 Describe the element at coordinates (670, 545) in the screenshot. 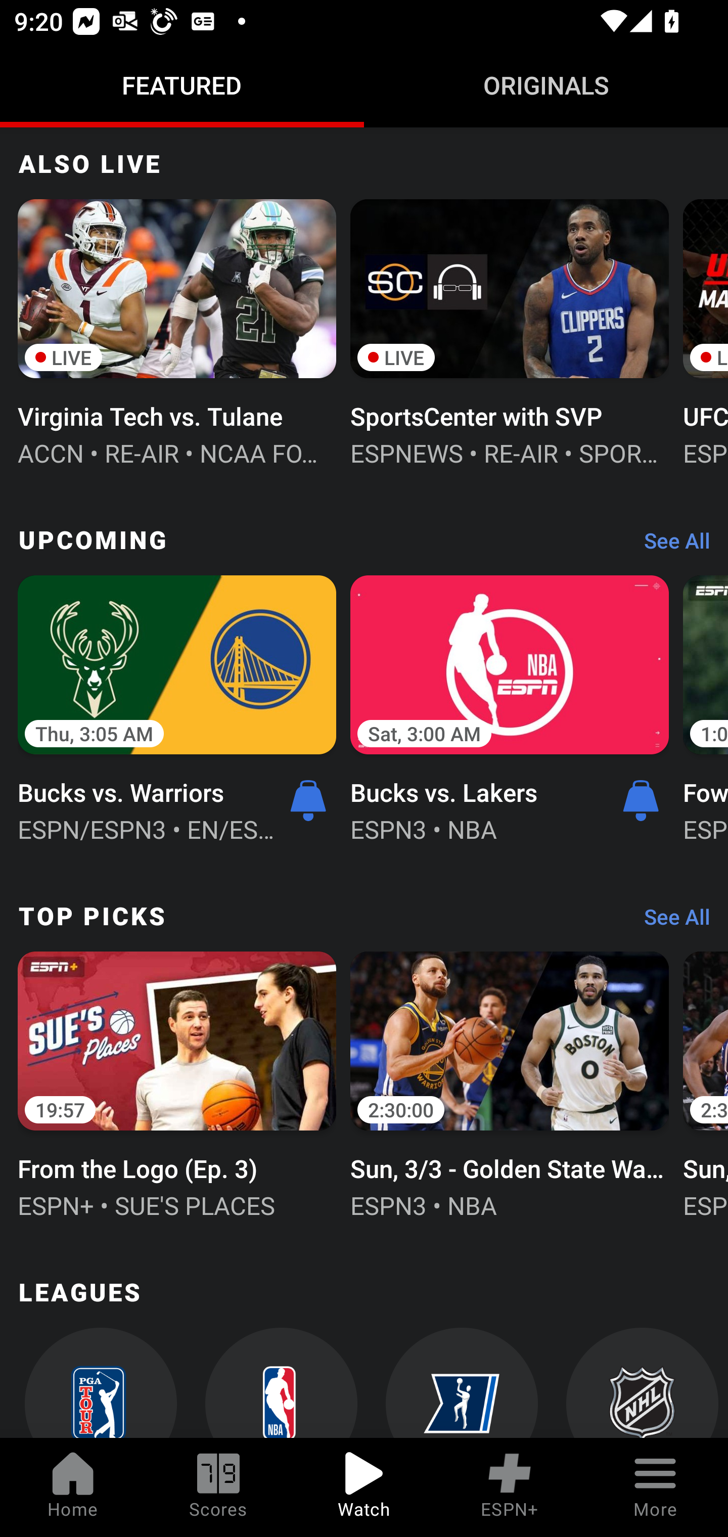

I see `See All` at that location.